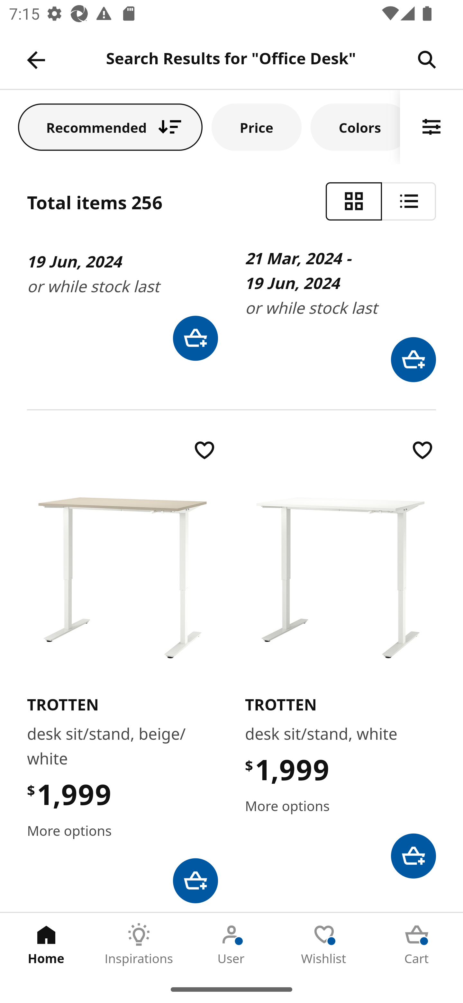 This screenshot has height=1003, width=463. I want to click on User
Tab 3 of 5, so click(232, 944).